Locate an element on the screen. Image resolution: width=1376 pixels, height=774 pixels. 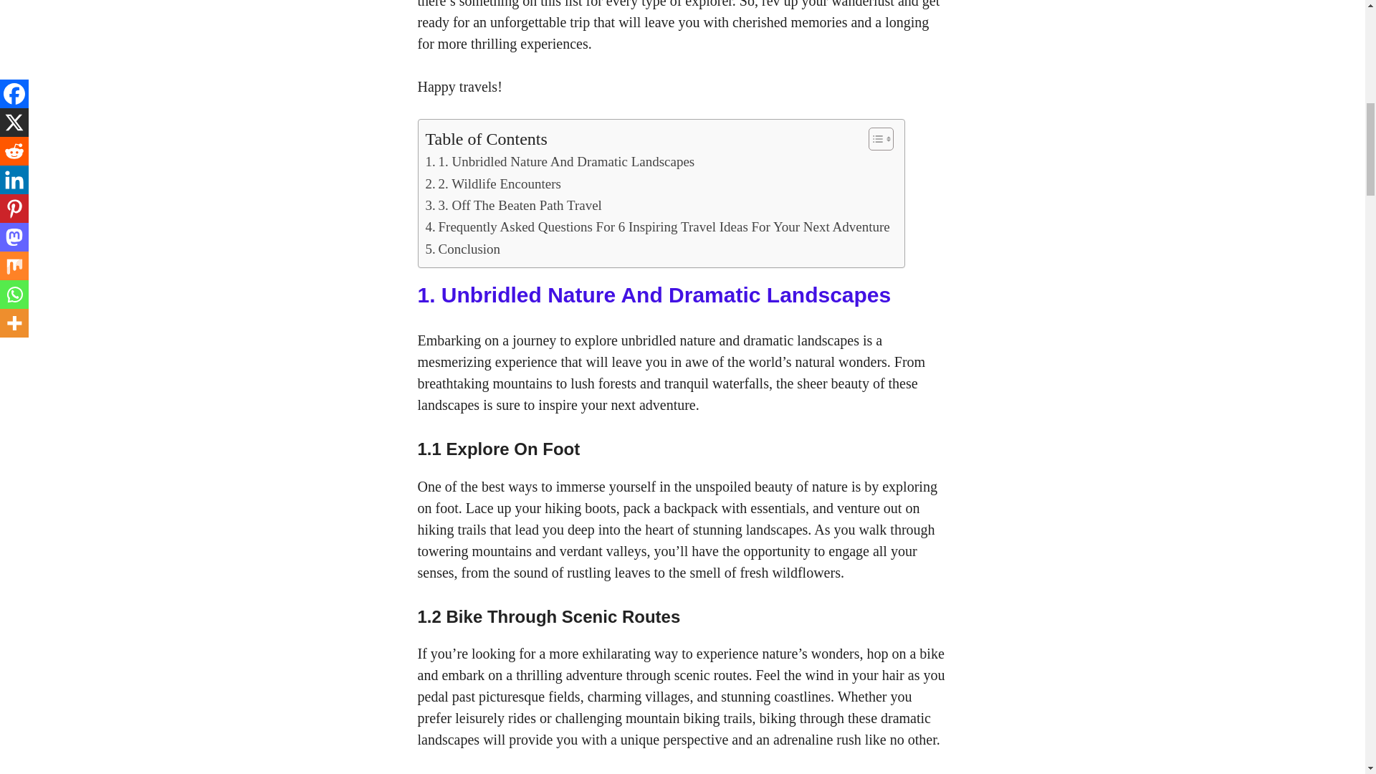
Conclusion is located at coordinates (463, 249).